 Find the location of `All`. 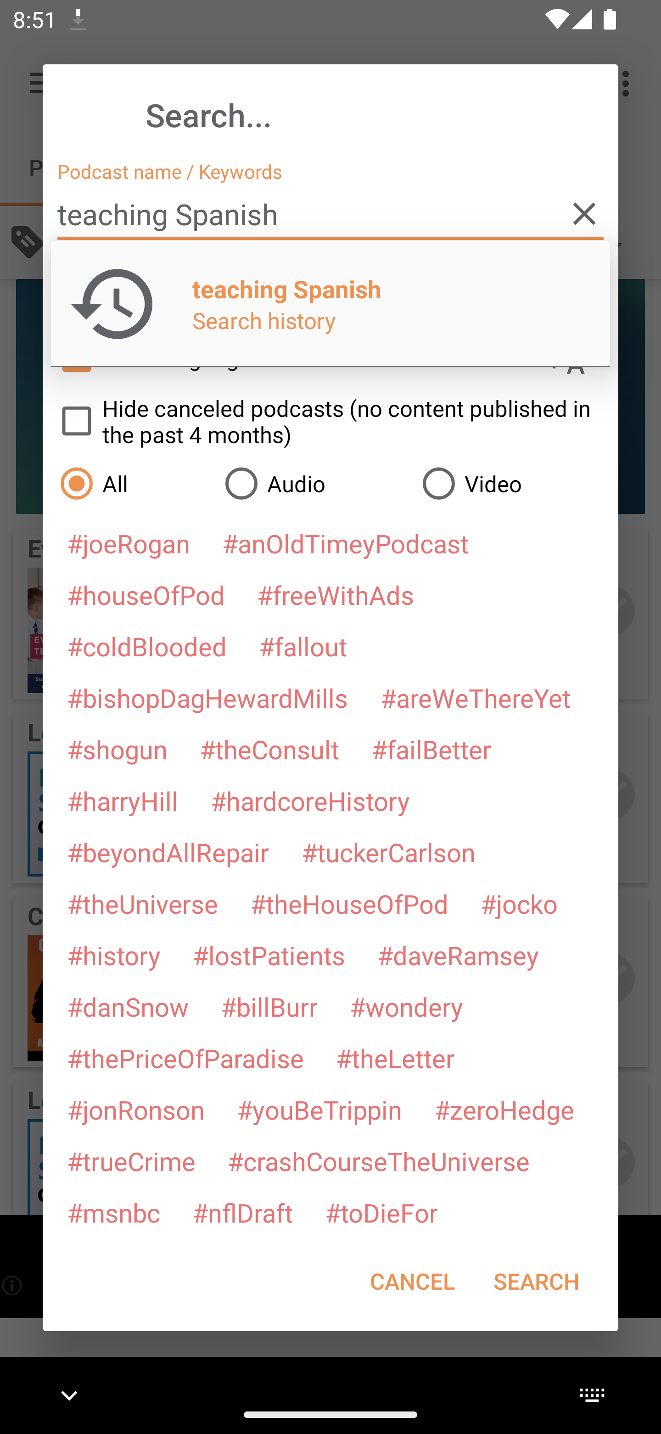

All is located at coordinates (133, 483).